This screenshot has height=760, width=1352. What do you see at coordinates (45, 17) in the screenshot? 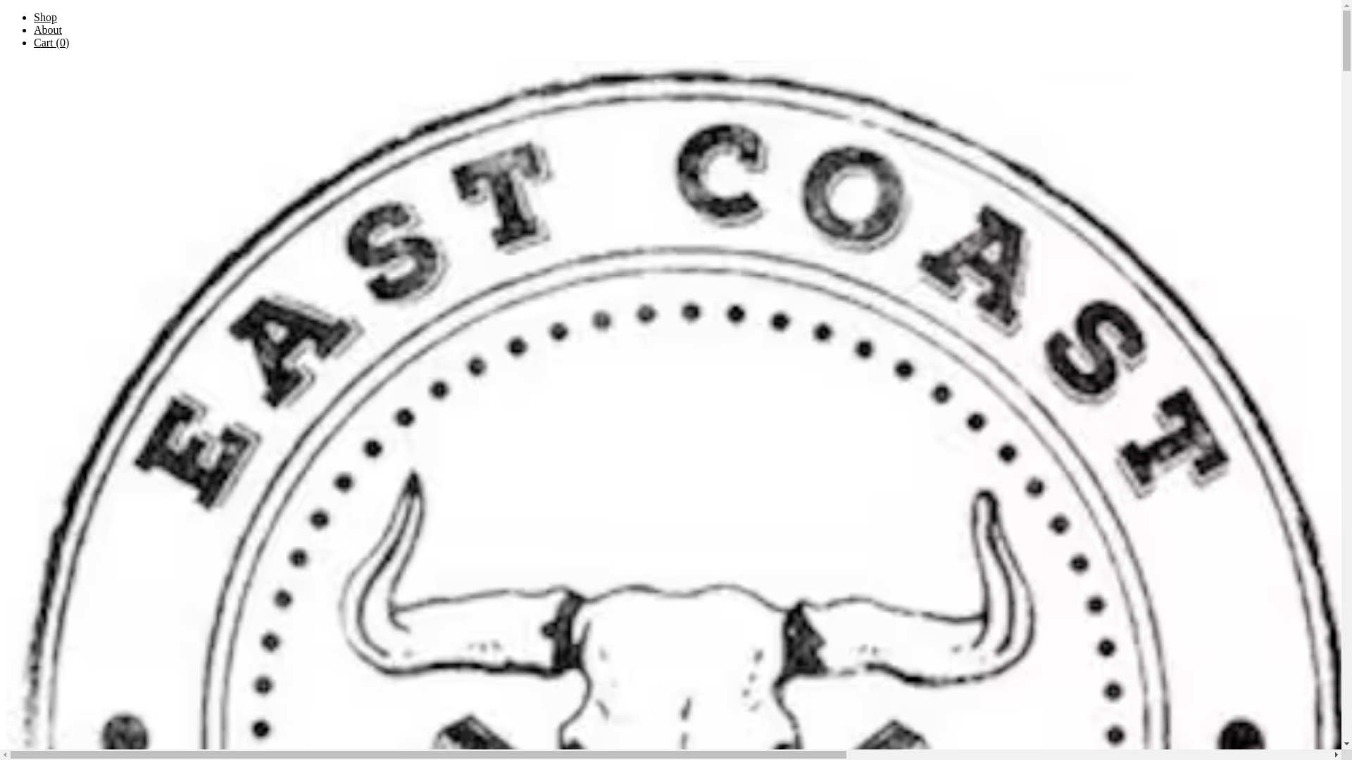
I see `Shop` at bounding box center [45, 17].